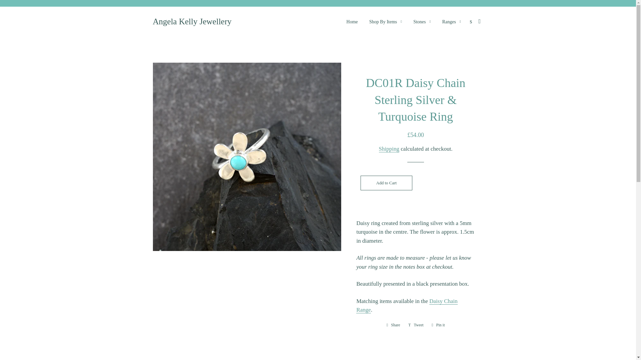 The width and height of the screenshot is (641, 360). Describe the element at coordinates (438, 325) in the screenshot. I see `Pin on Pinterest` at that location.